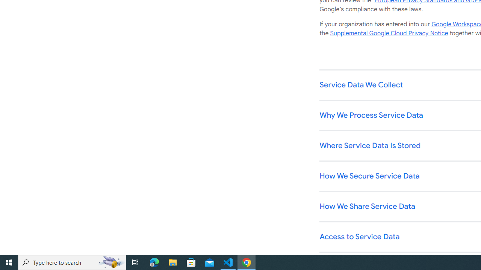 Image resolution: width=481 pixels, height=270 pixels. Describe the element at coordinates (389, 33) in the screenshot. I see `Supplemental Google Cloud Privacy Notice` at that location.